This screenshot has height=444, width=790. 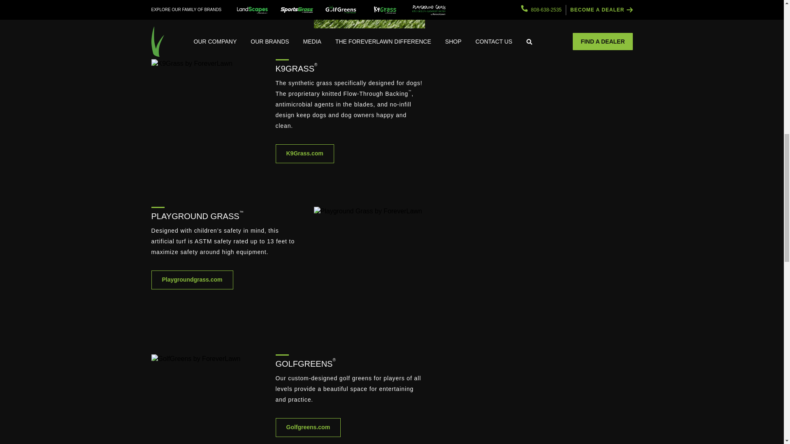 What do you see at coordinates (207, 117) in the screenshot?
I see `K9Grass03` at bounding box center [207, 117].